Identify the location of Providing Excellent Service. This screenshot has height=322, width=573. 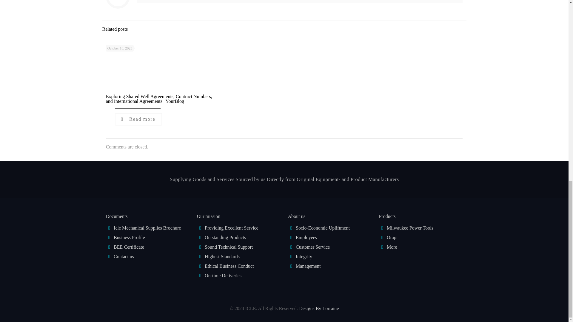
(231, 228).